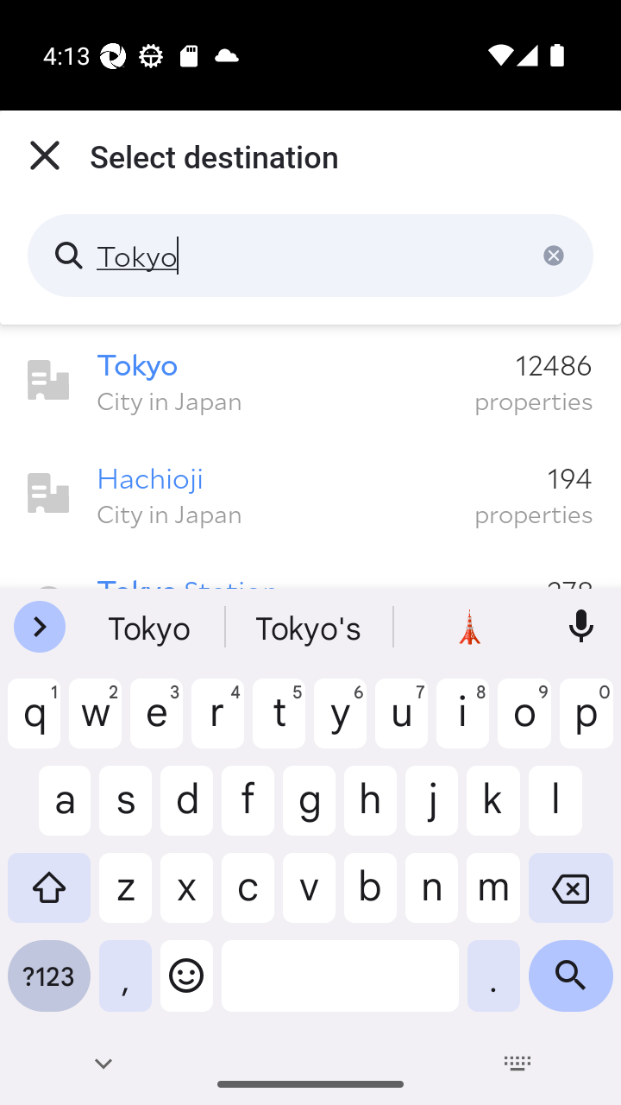 The width and height of the screenshot is (621, 1105). Describe the element at coordinates (310, 256) in the screenshot. I see `Tokyo` at that location.